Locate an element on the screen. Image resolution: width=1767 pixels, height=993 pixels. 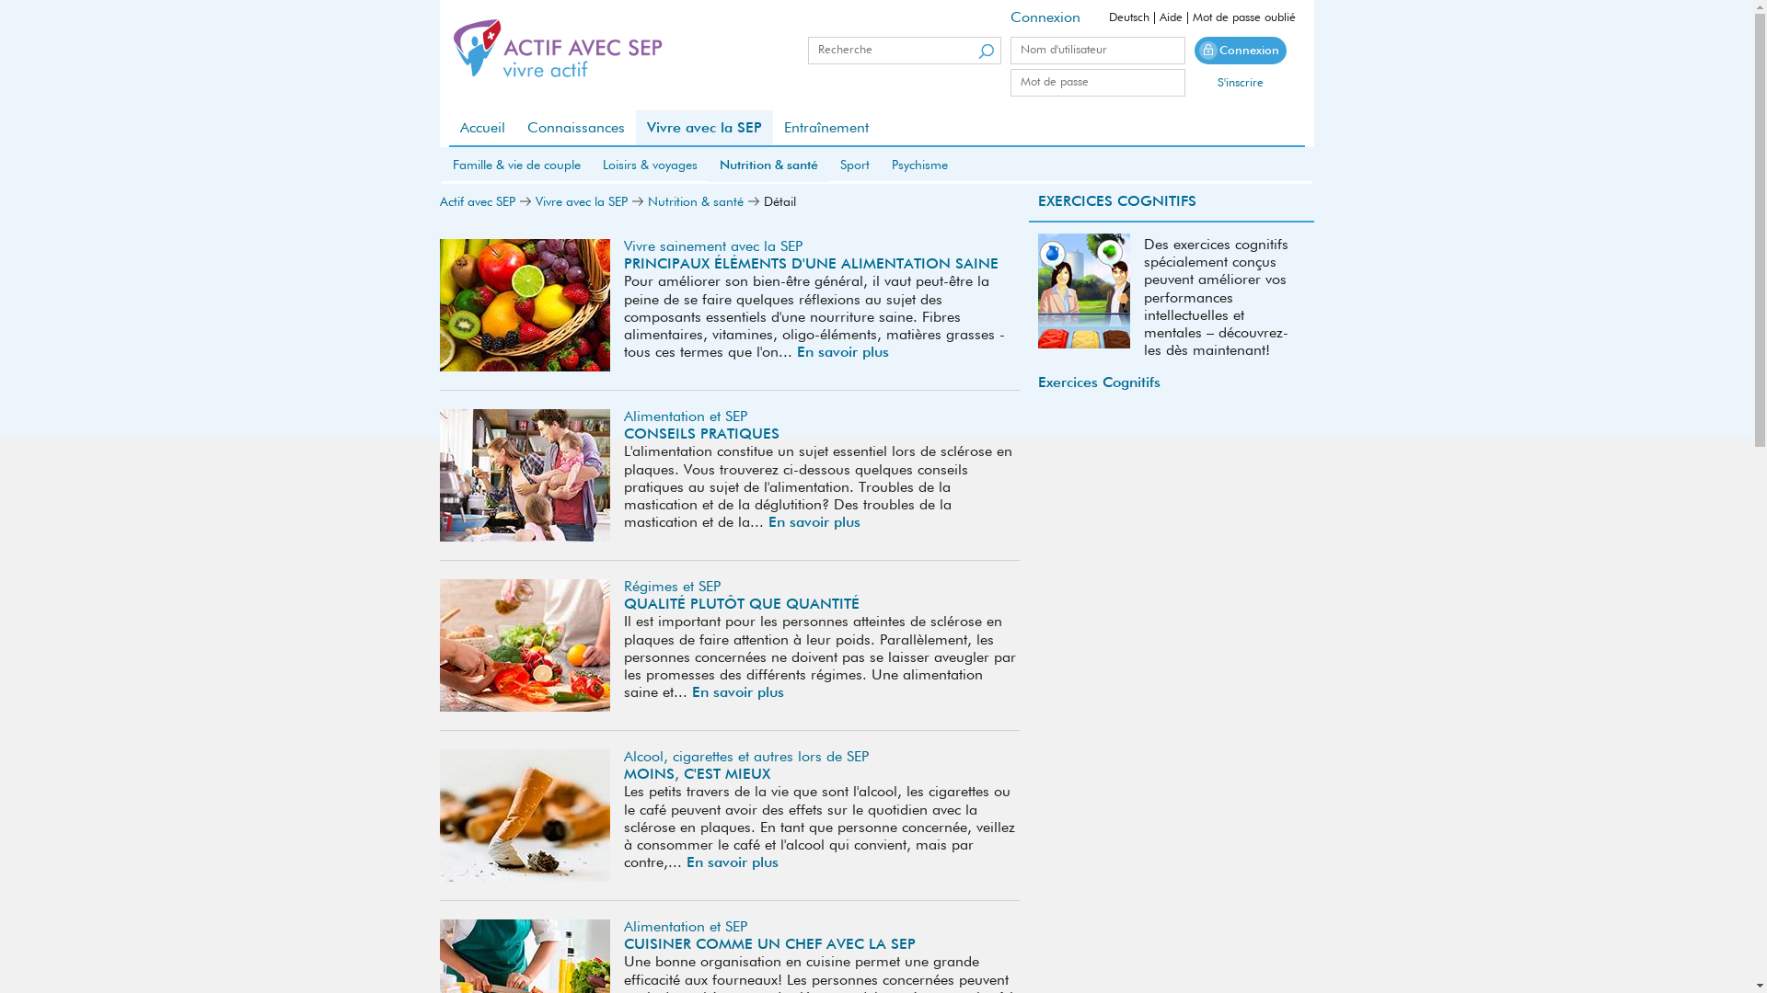
En savoir plus is located at coordinates (738, 693).